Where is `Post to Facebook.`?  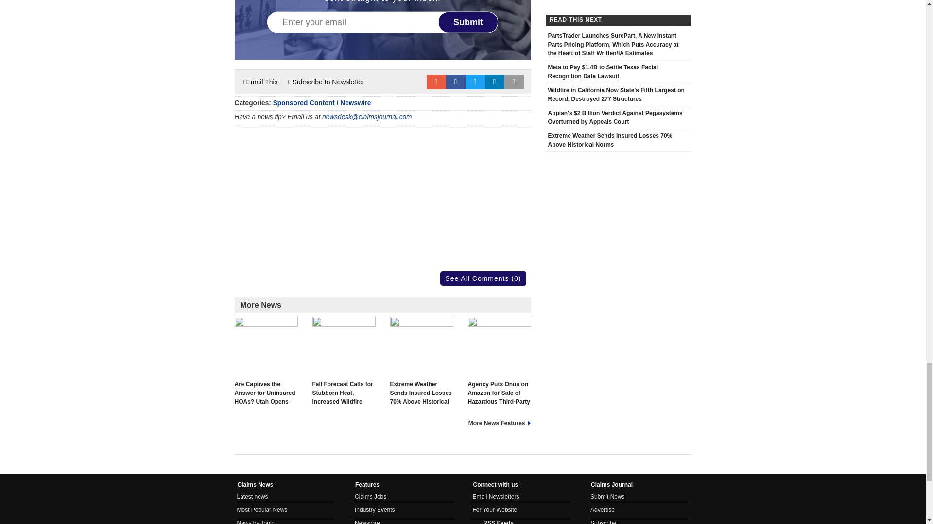 Post to Facebook. is located at coordinates (456, 82).